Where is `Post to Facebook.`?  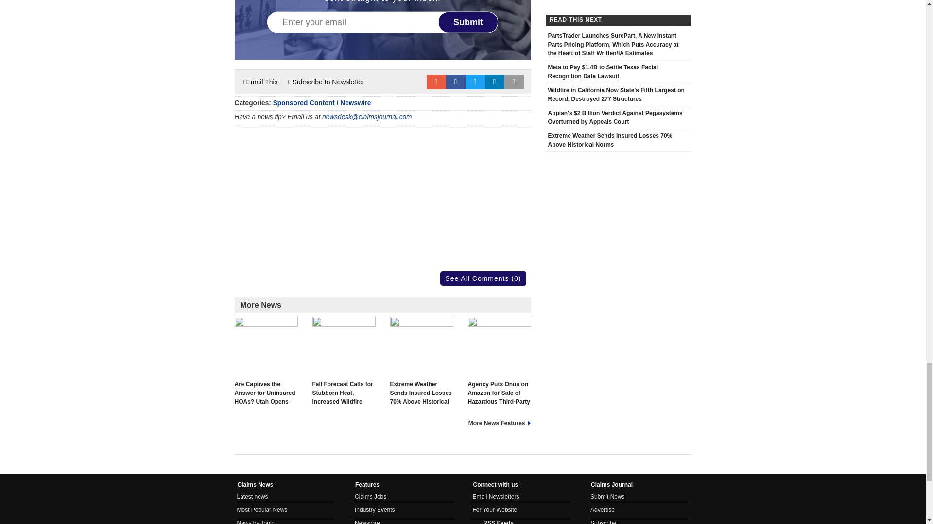 Post to Facebook. is located at coordinates (456, 82).